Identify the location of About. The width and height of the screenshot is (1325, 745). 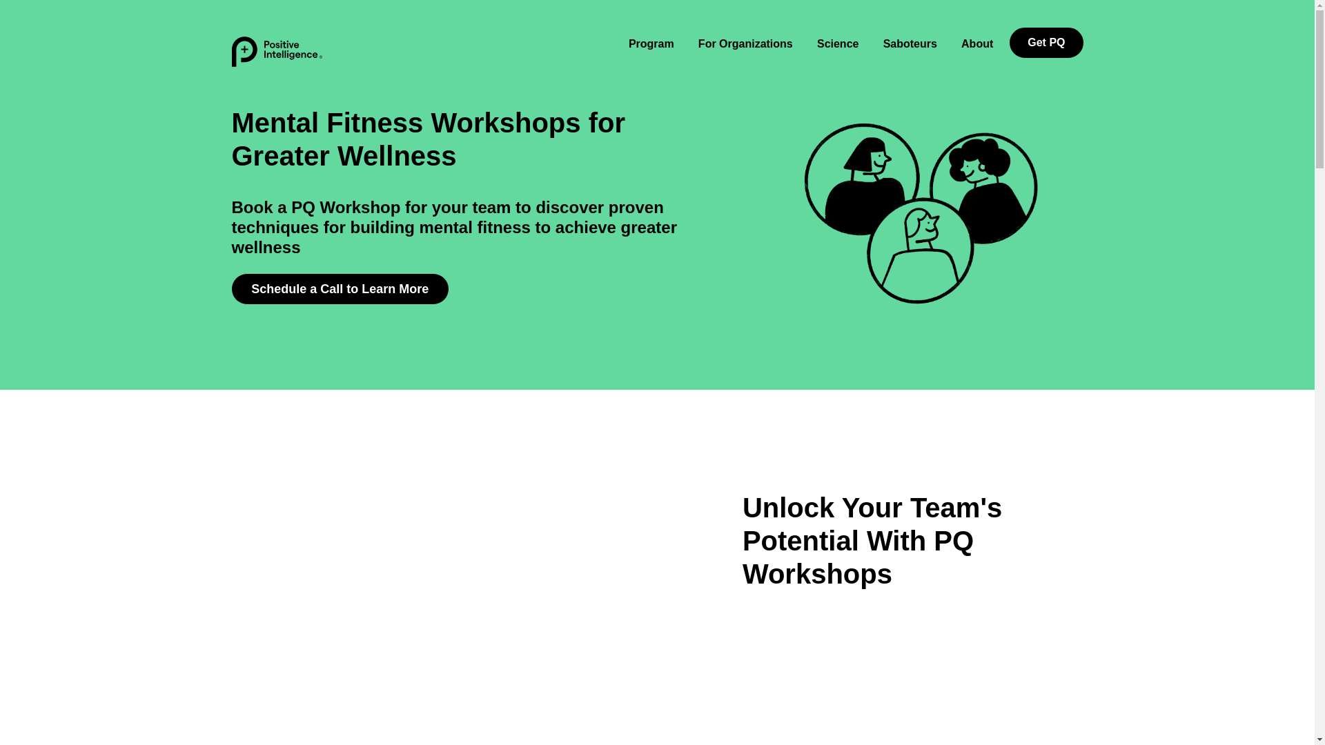
(977, 43).